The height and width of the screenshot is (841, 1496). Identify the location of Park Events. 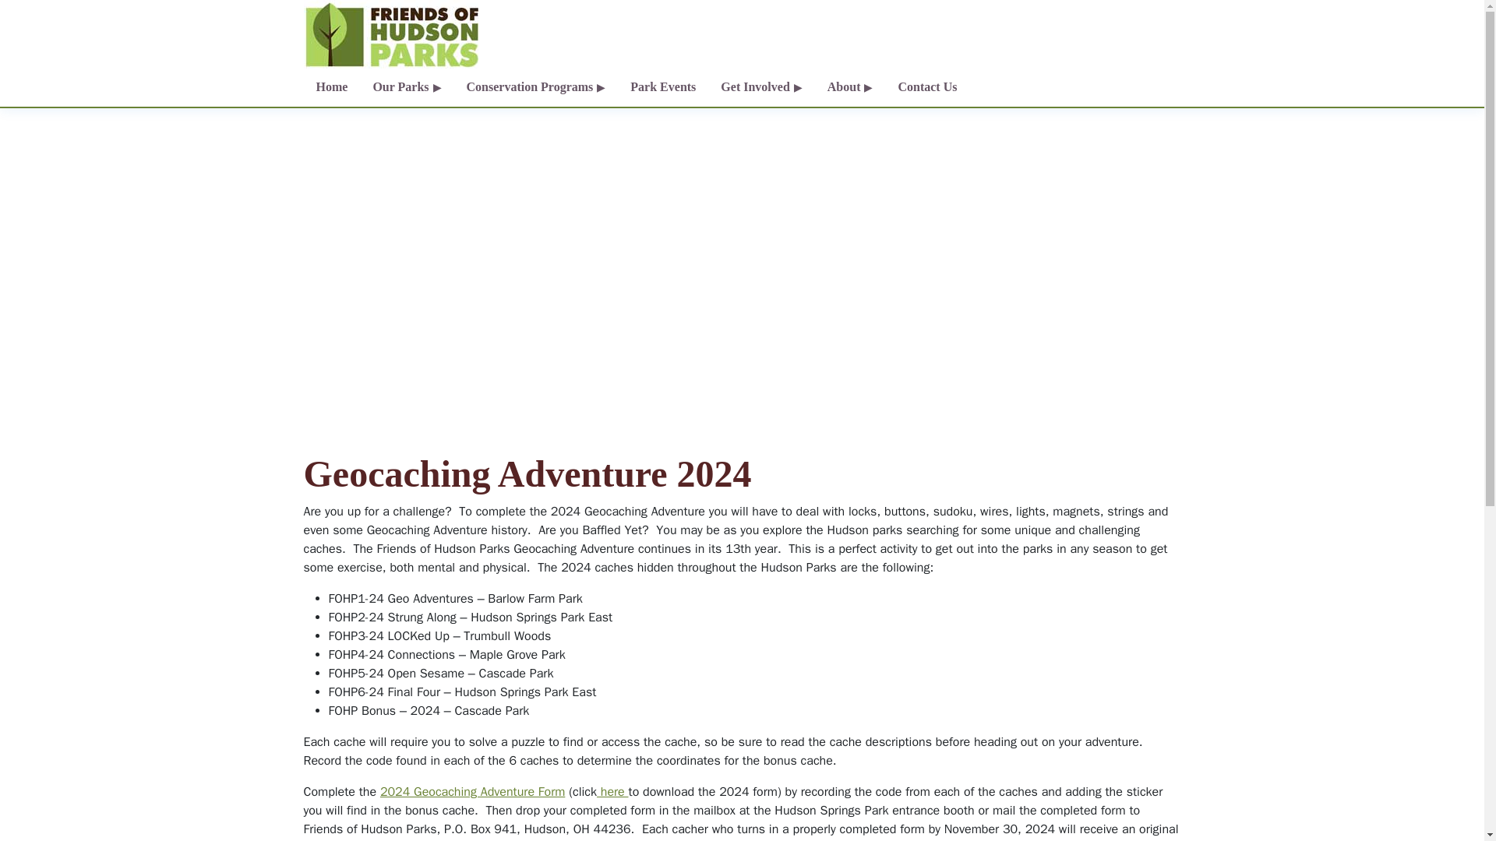
(662, 87).